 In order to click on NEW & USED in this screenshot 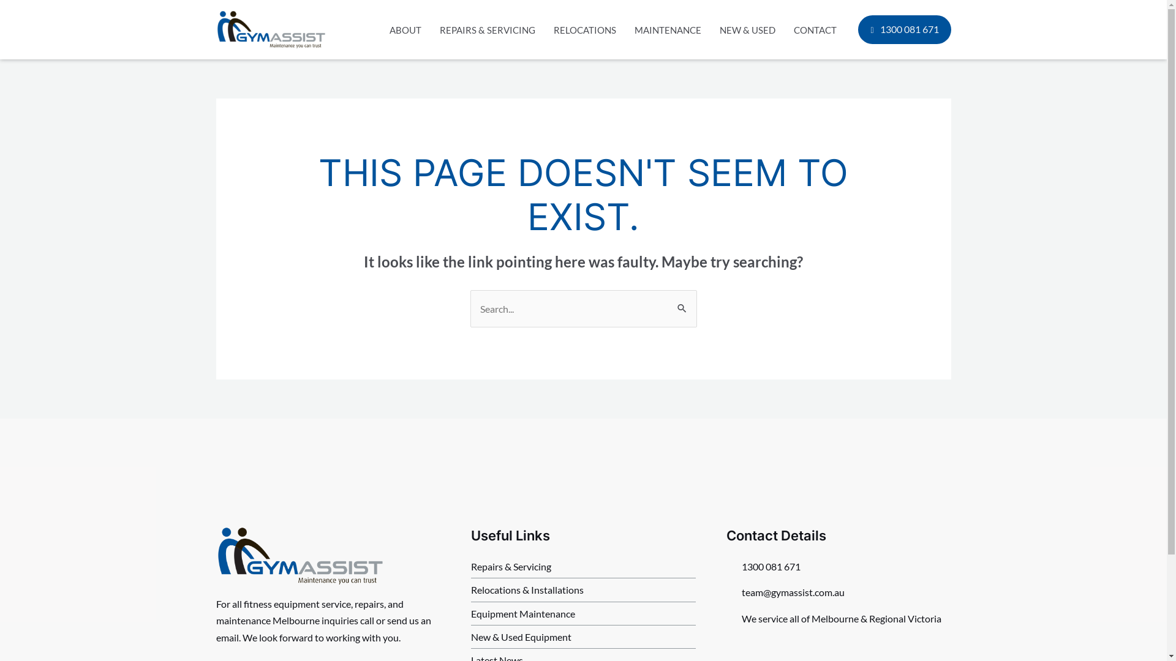, I will do `click(747, 30)`.